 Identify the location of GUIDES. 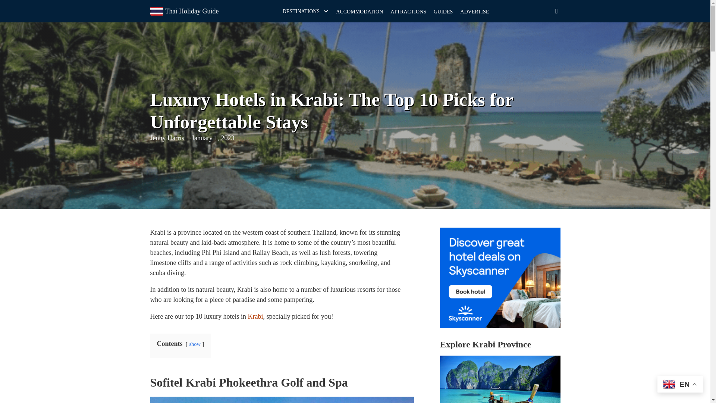
(443, 11).